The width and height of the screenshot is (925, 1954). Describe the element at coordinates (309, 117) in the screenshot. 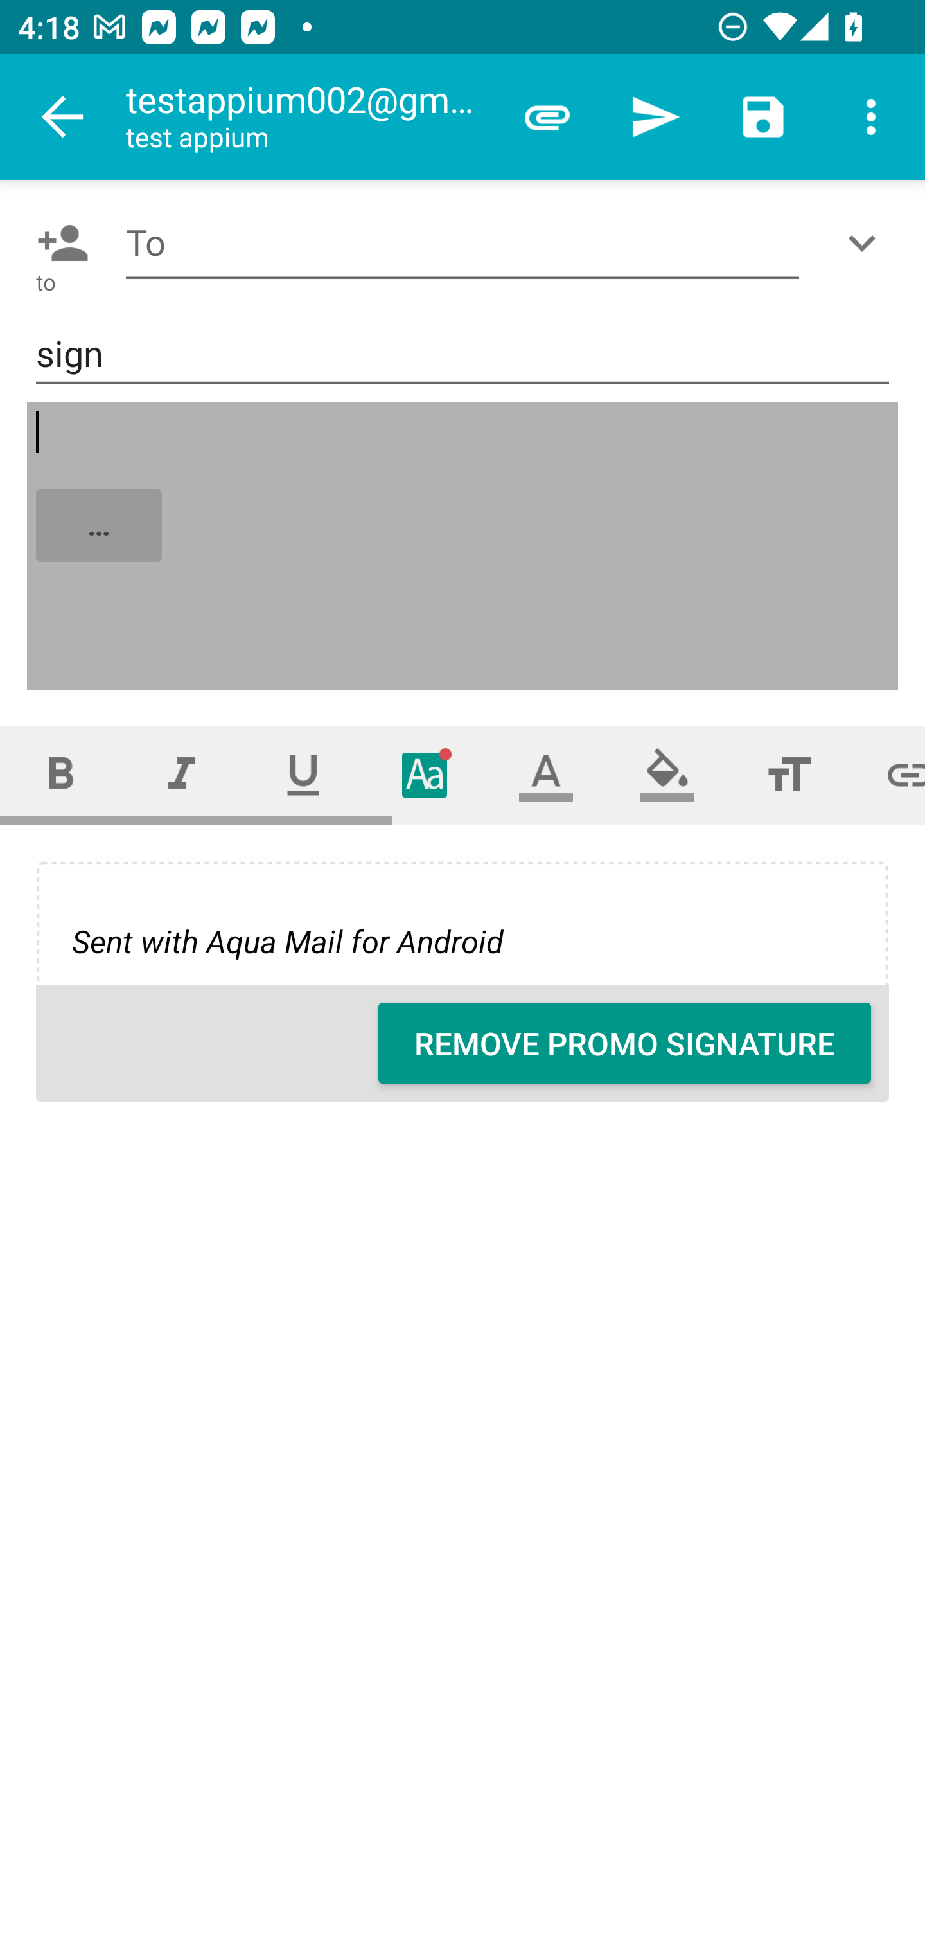

I see `testappium002@gmail.com test appium` at that location.